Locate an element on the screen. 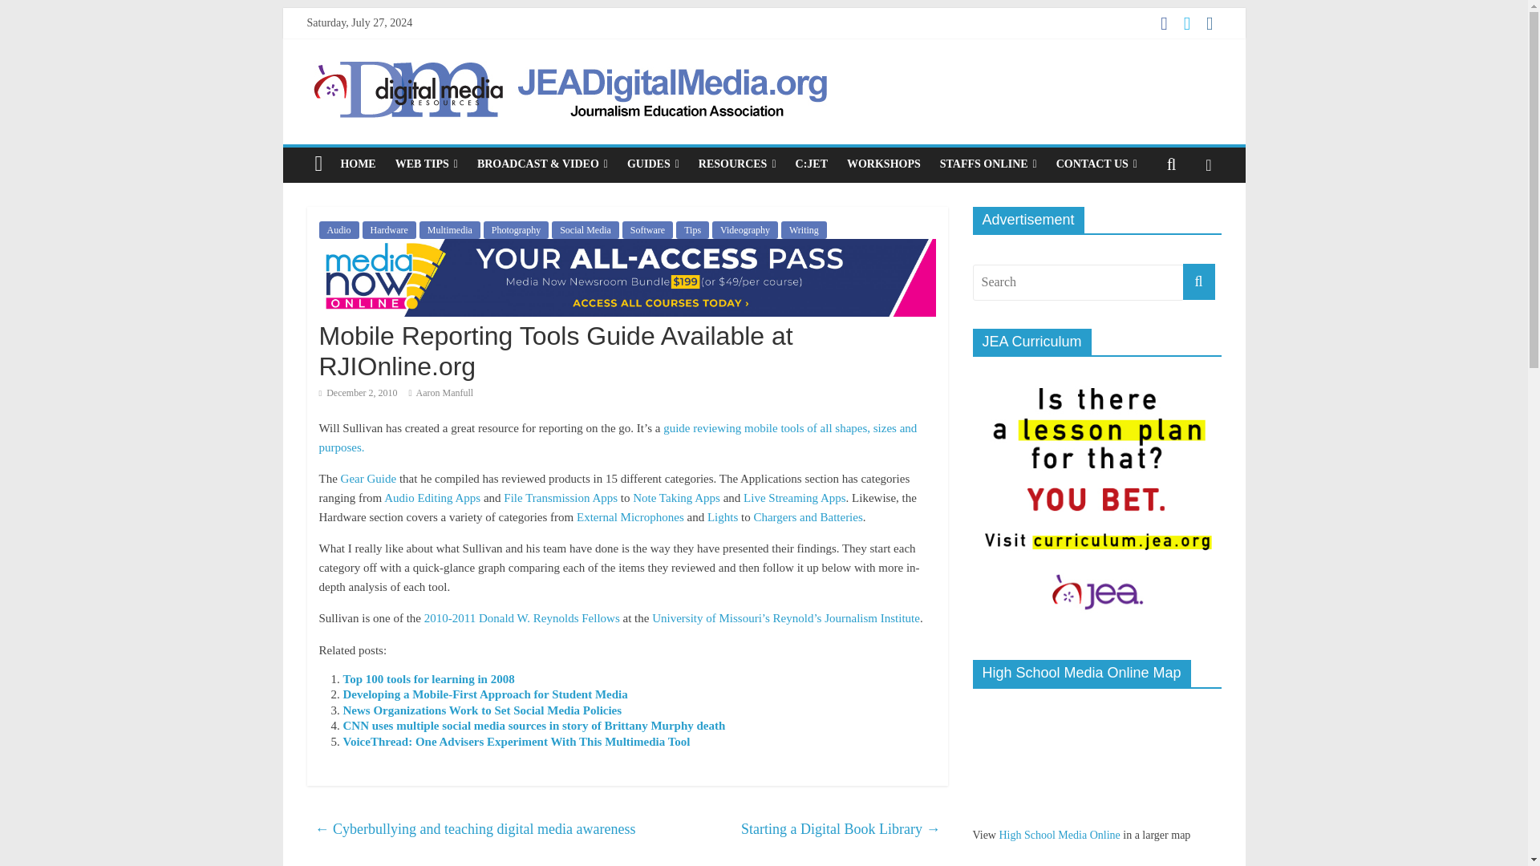 Image resolution: width=1540 pixels, height=866 pixels. Top 100 tools for learning in 2008 is located at coordinates (428, 679).